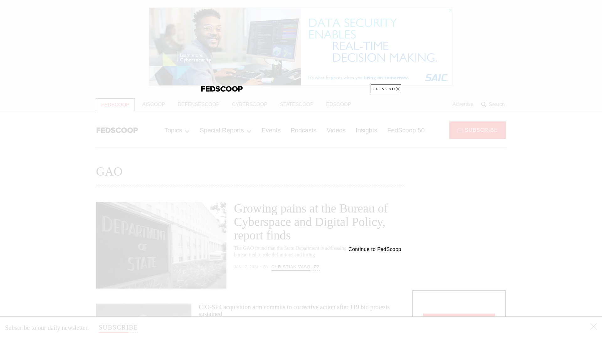 This screenshot has height=338, width=602. I want to click on Videos, so click(336, 130).